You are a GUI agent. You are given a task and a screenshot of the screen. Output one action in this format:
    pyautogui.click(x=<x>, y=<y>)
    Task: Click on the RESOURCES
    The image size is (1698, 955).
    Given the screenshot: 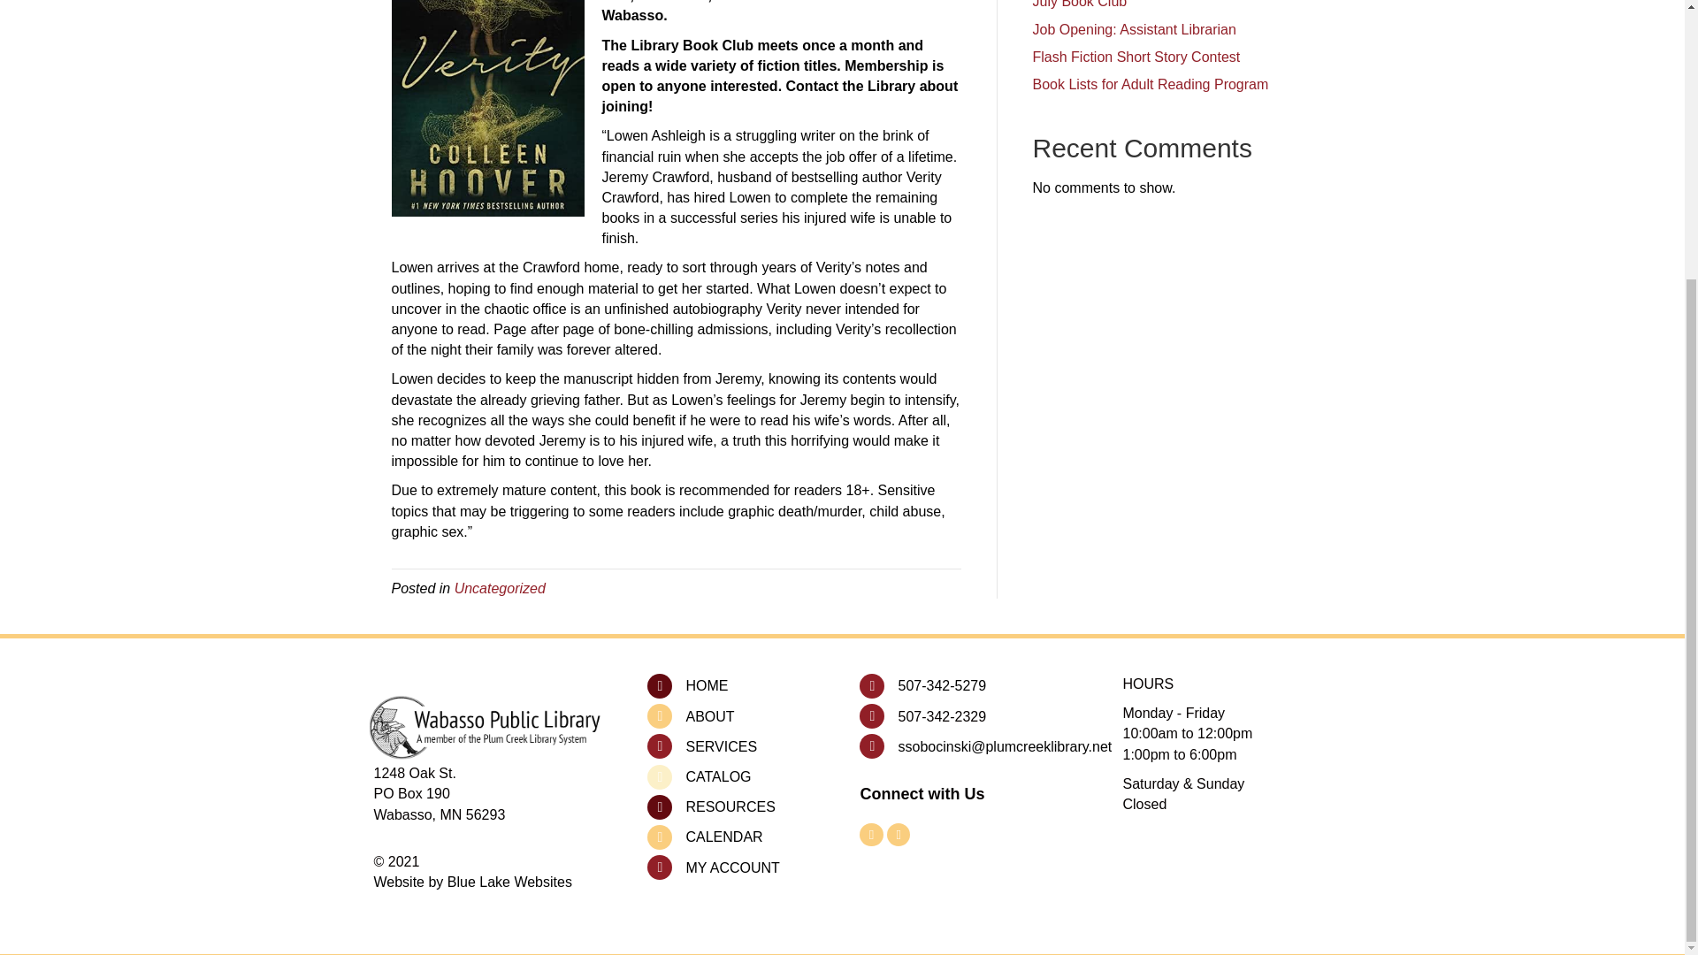 What is the action you would take?
    pyautogui.click(x=730, y=806)
    